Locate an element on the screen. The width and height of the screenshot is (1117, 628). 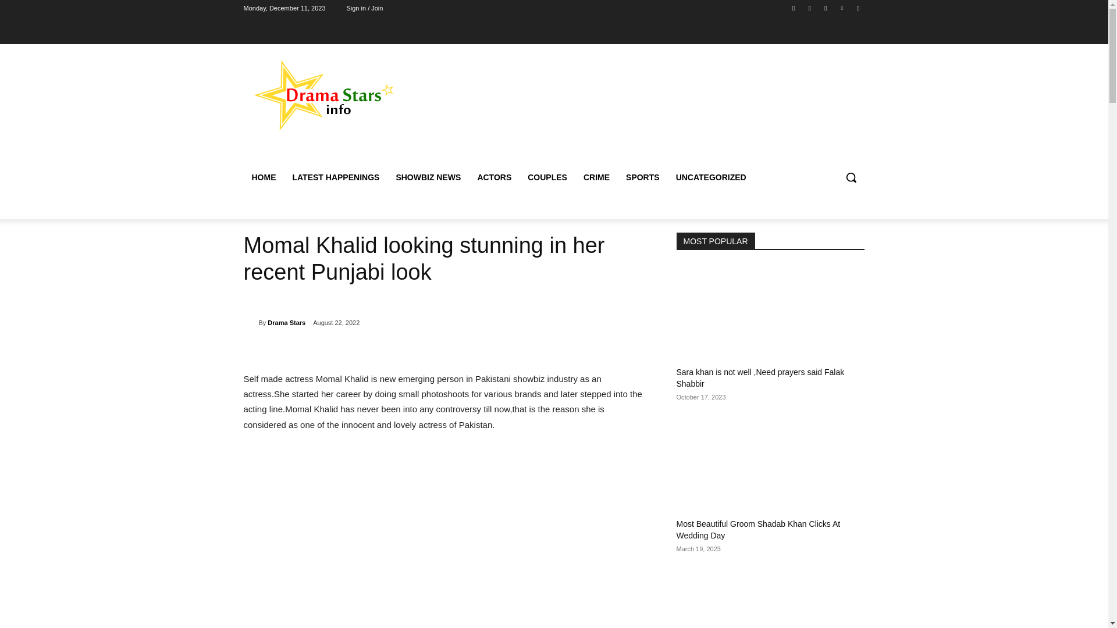
SPORTS is located at coordinates (642, 177).